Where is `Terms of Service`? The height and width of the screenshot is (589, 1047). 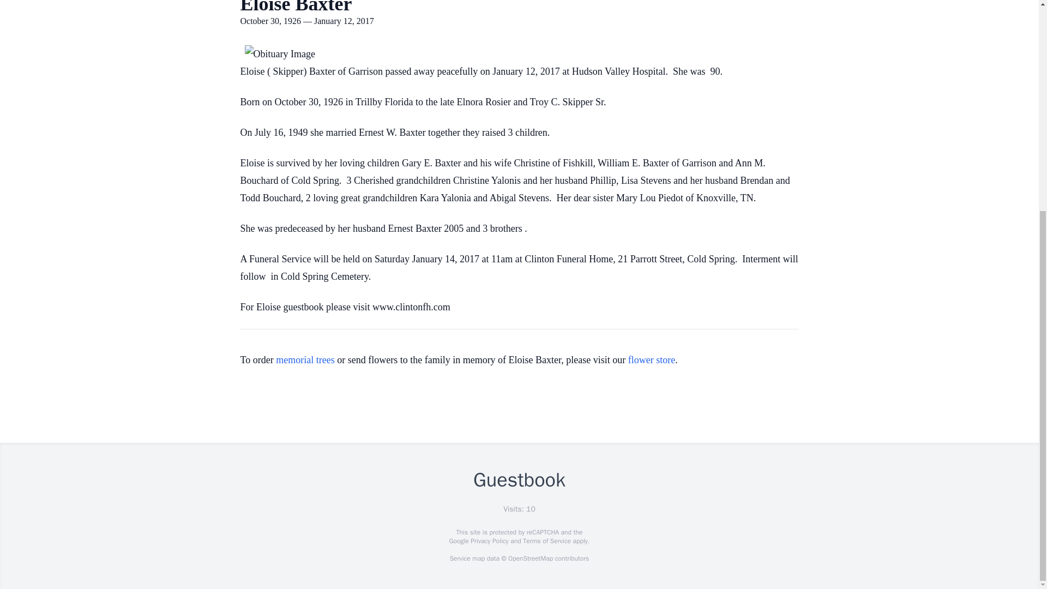
Terms of Service is located at coordinates (546, 541).